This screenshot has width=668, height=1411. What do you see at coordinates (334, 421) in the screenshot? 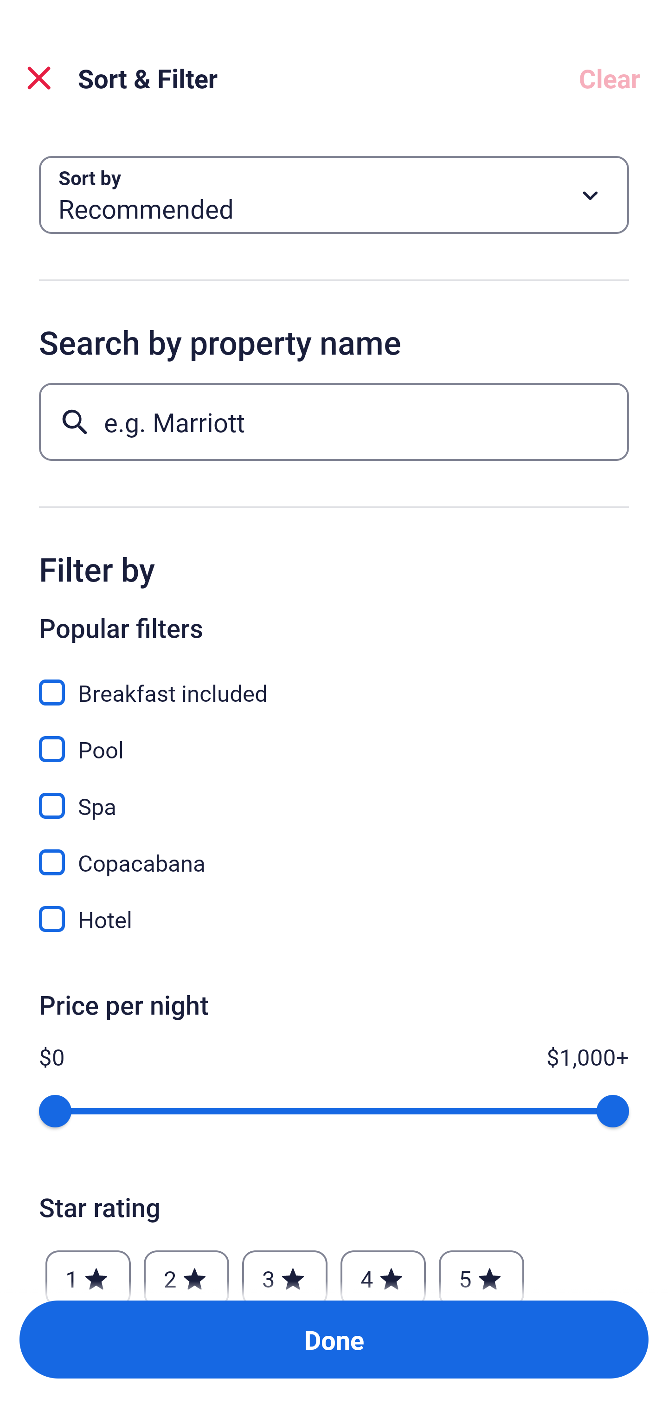
I see `e.g. Marriott Button` at bounding box center [334, 421].